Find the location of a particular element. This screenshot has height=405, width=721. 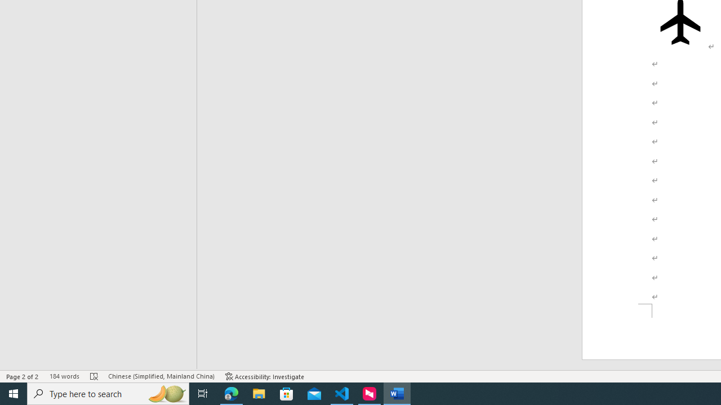

Accessibility Checker Accessibility: Investigate is located at coordinates (265, 376).